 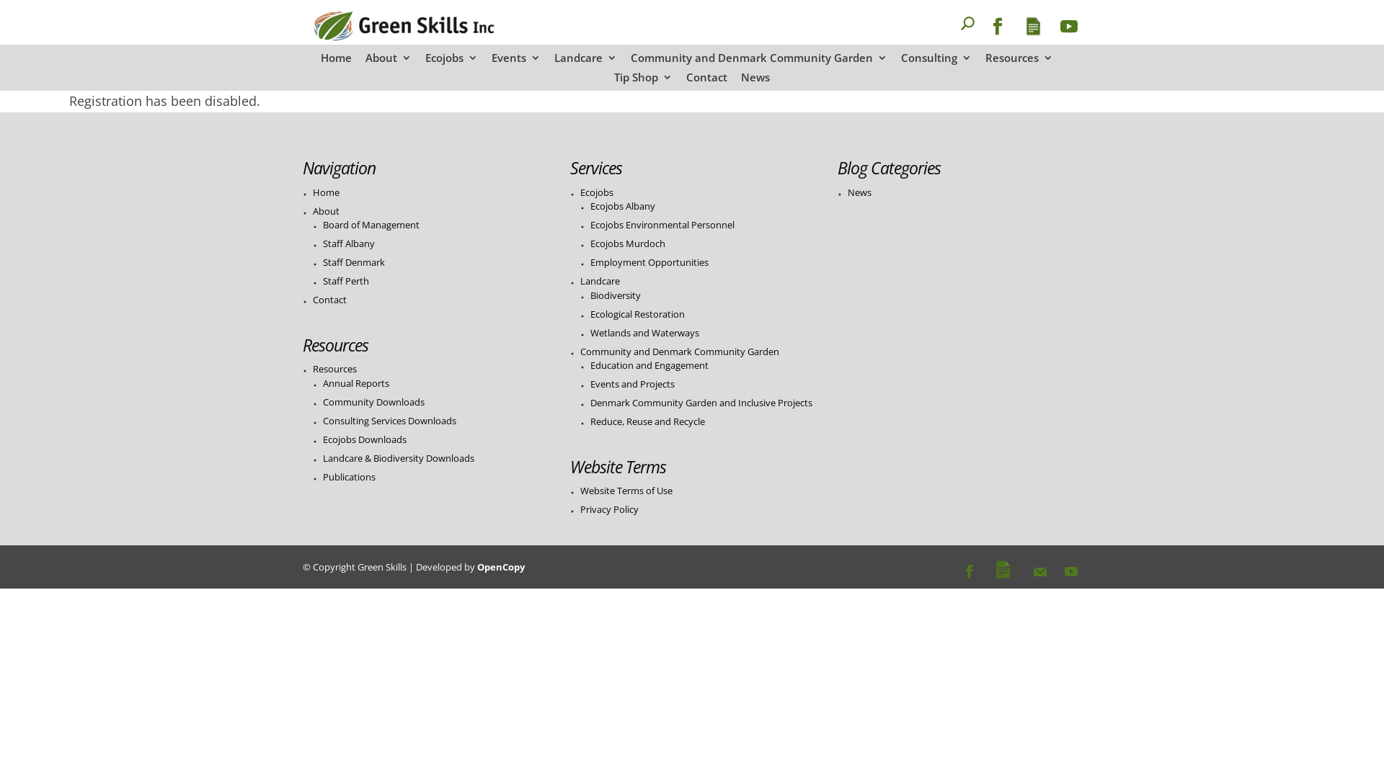 What do you see at coordinates (356, 383) in the screenshot?
I see `Annual Reports` at bounding box center [356, 383].